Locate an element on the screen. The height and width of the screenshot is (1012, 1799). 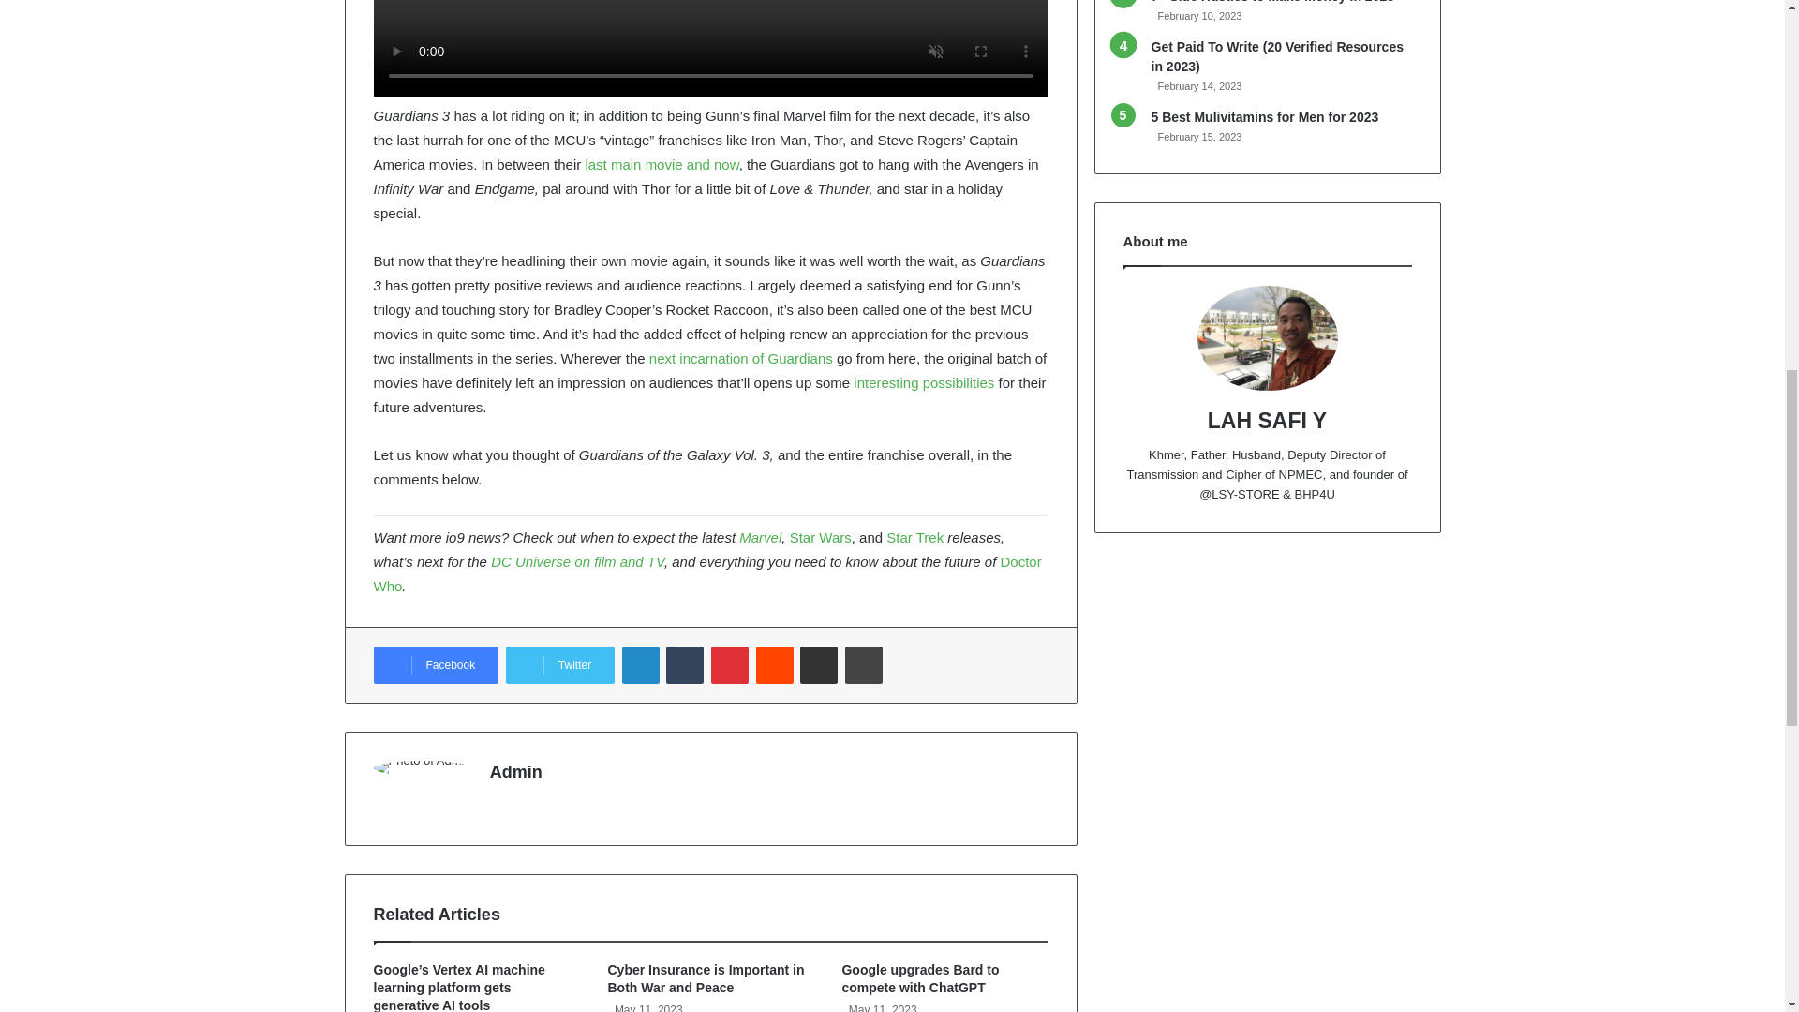
Marvel is located at coordinates (760, 537).